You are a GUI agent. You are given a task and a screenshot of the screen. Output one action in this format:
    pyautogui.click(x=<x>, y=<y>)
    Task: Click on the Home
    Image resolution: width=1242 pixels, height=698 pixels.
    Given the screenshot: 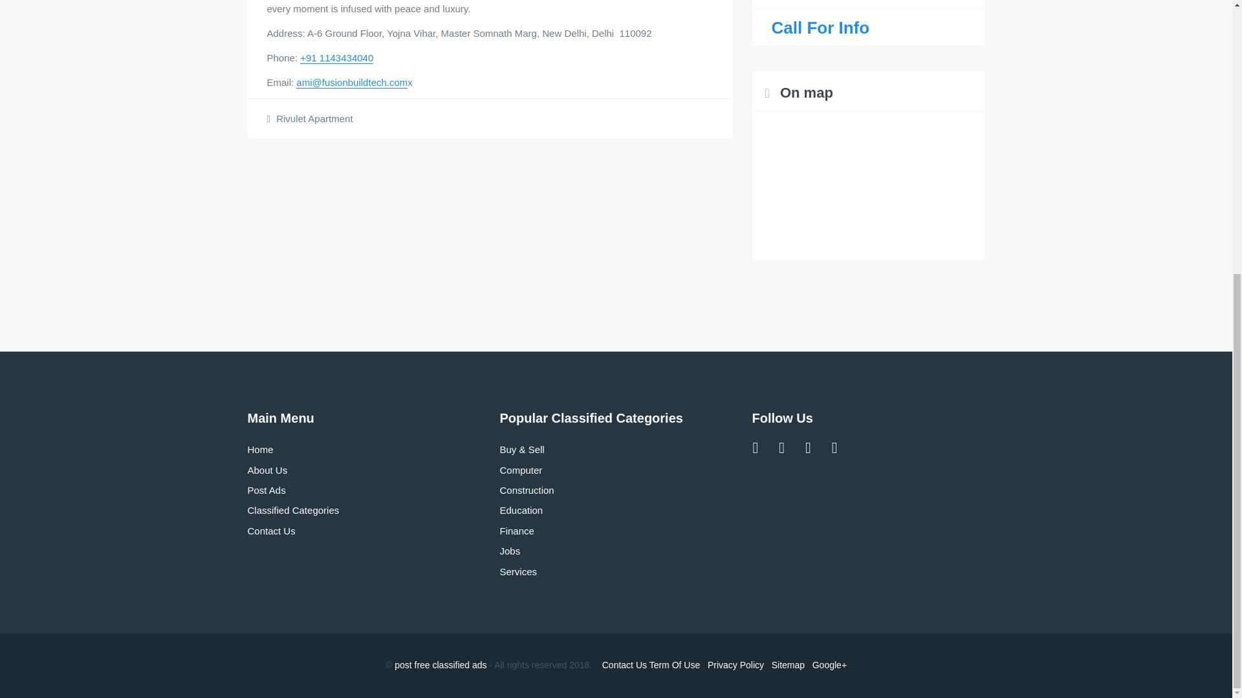 What is the action you would take?
    pyautogui.click(x=260, y=449)
    